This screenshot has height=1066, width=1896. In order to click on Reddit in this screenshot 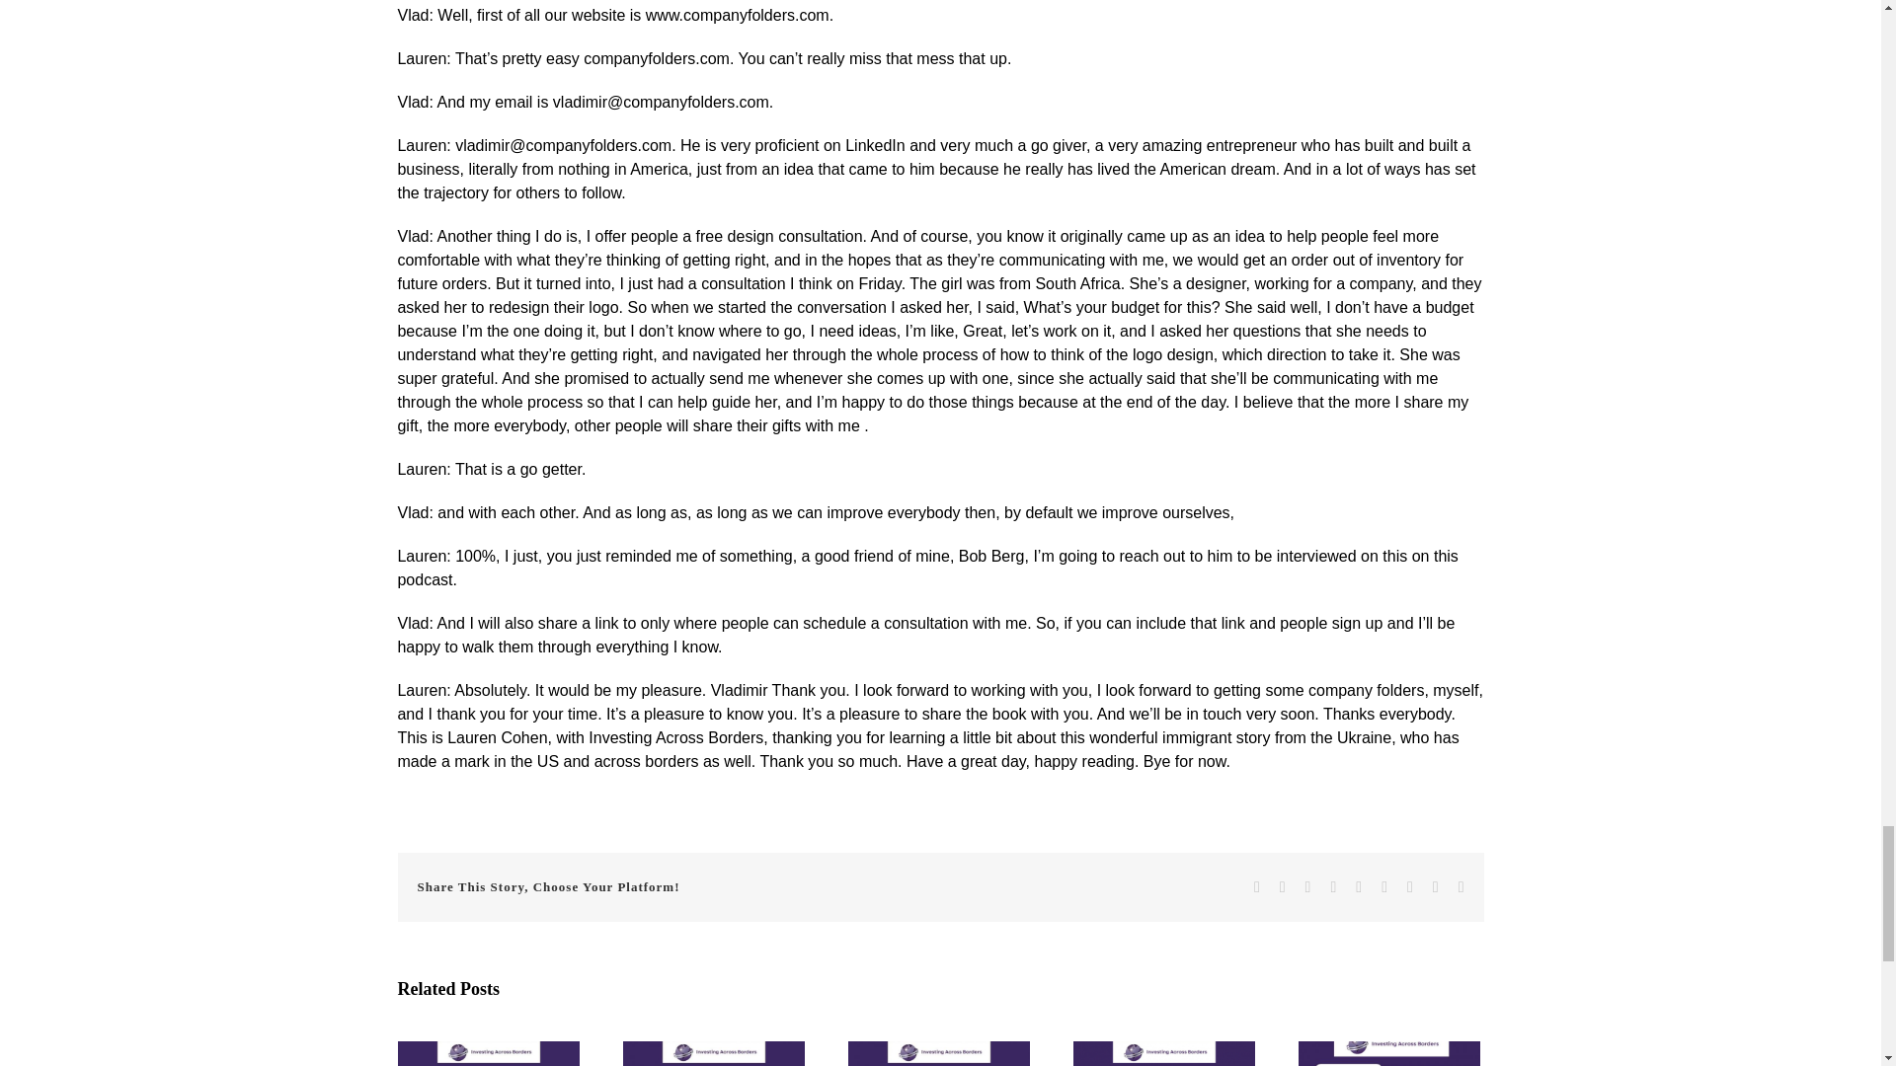, I will do `click(1308, 887)`.